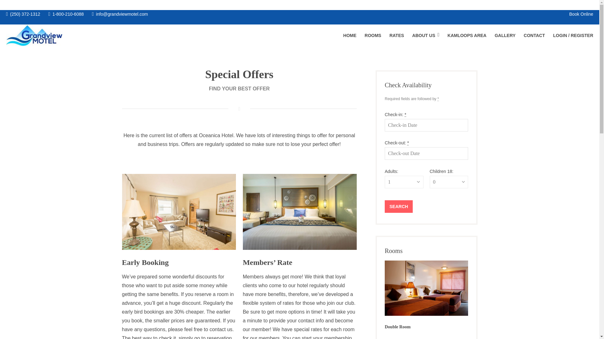 This screenshot has height=339, width=604. I want to click on Early Booking, so click(145, 262).